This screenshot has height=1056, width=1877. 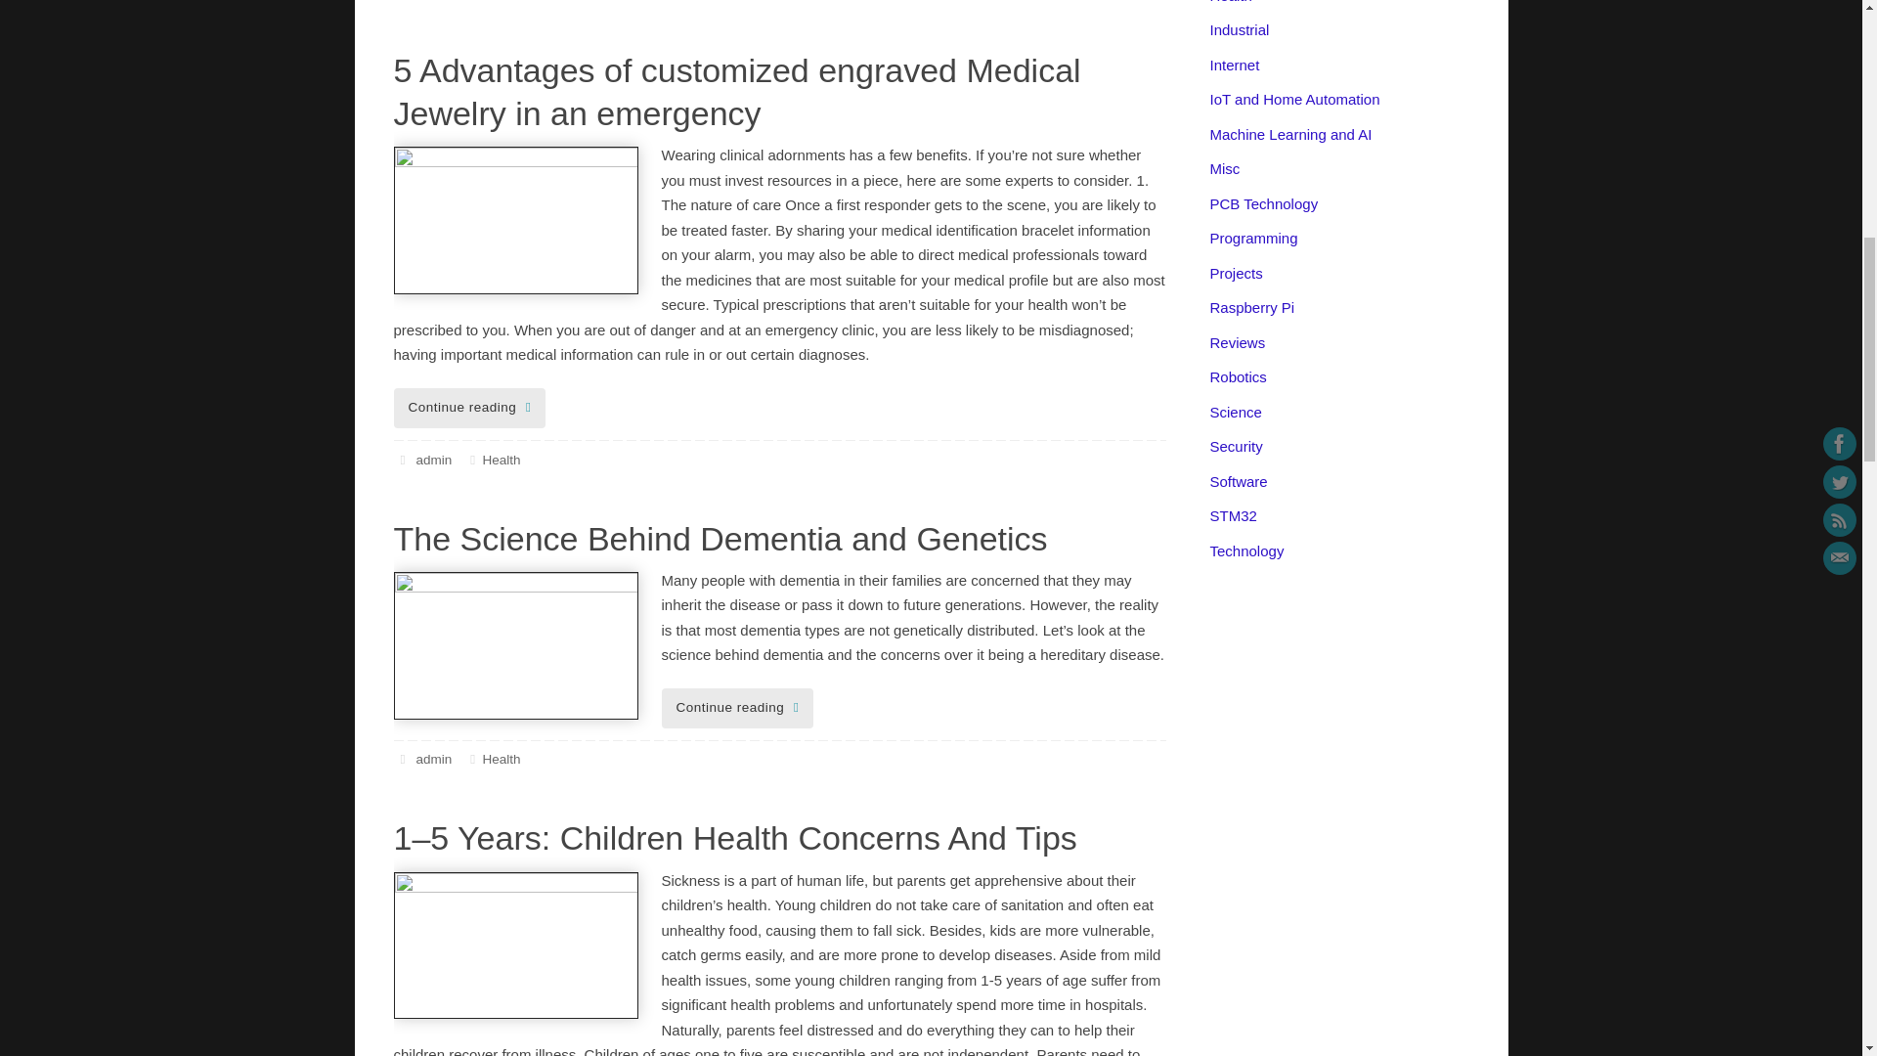 What do you see at coordinates (433, 759) in the screenshot?
I see `admin` at bounding box center [433, 759].